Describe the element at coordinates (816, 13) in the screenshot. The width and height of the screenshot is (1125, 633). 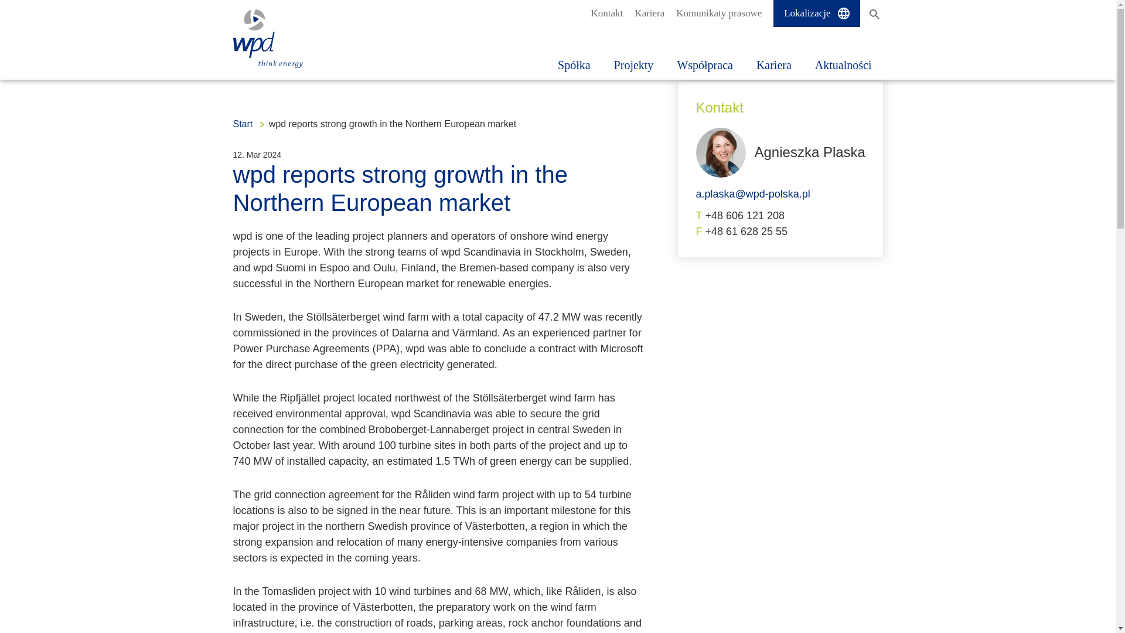
I see `Lokalizacje` at that location.